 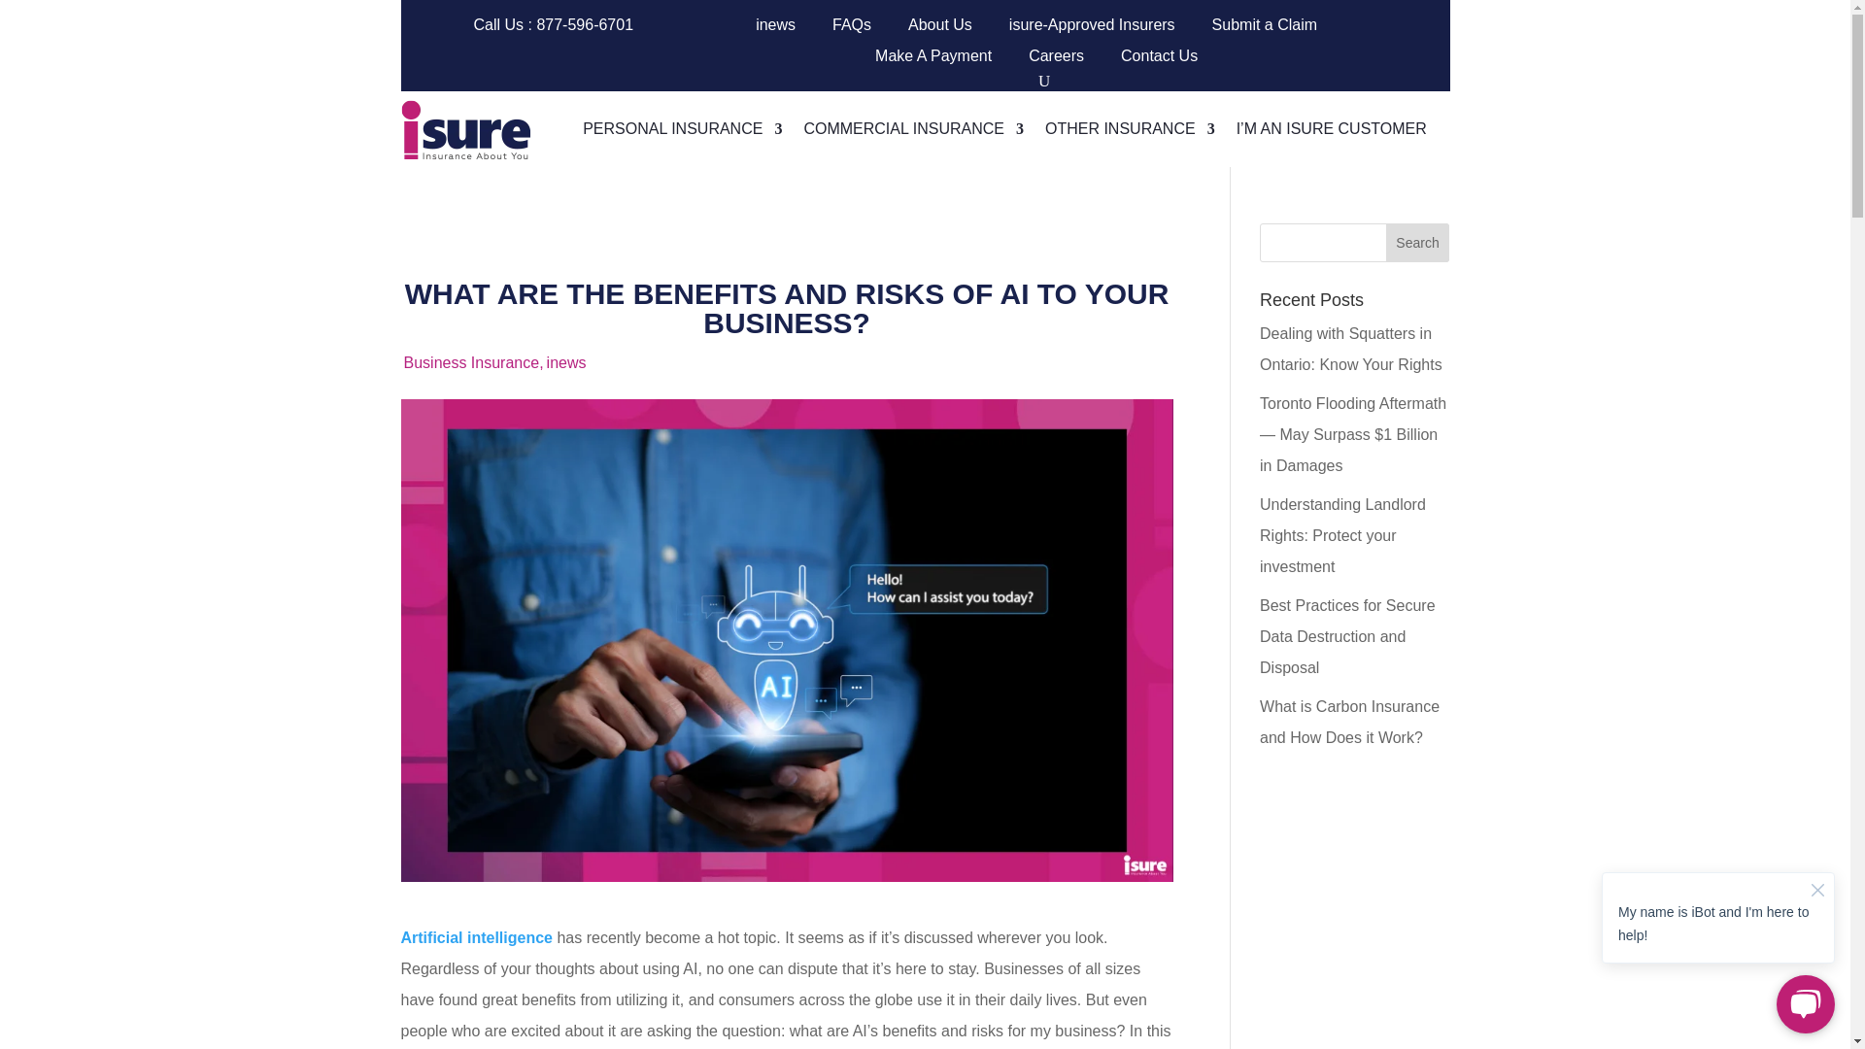 I want to click on Careers, so click(x=1056, y=60).